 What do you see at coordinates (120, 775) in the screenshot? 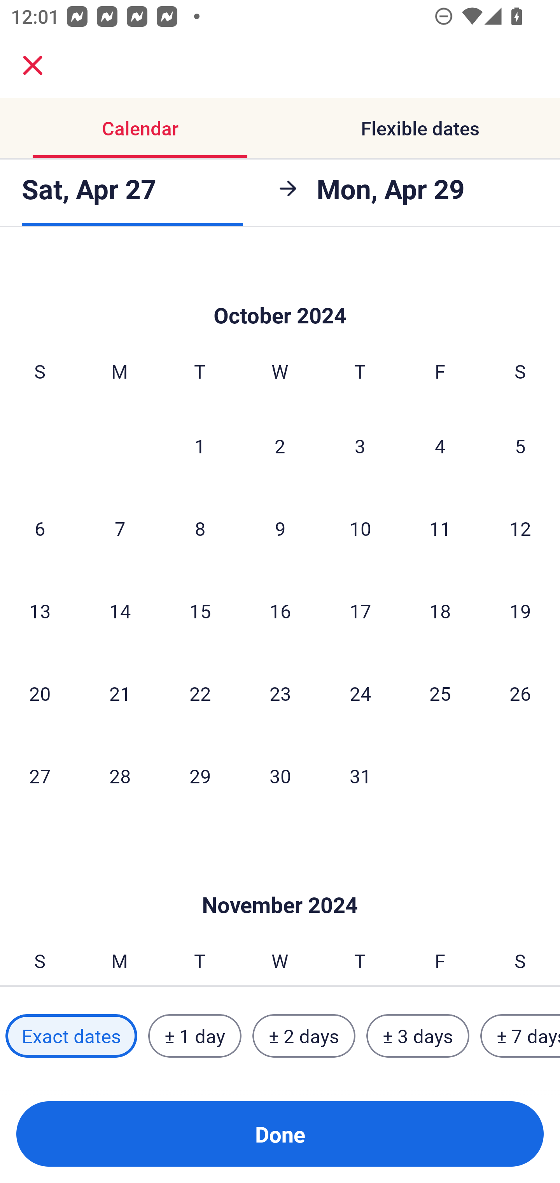
I see `28 Monday, October 28, 2024` at bounding box center [120, 775].